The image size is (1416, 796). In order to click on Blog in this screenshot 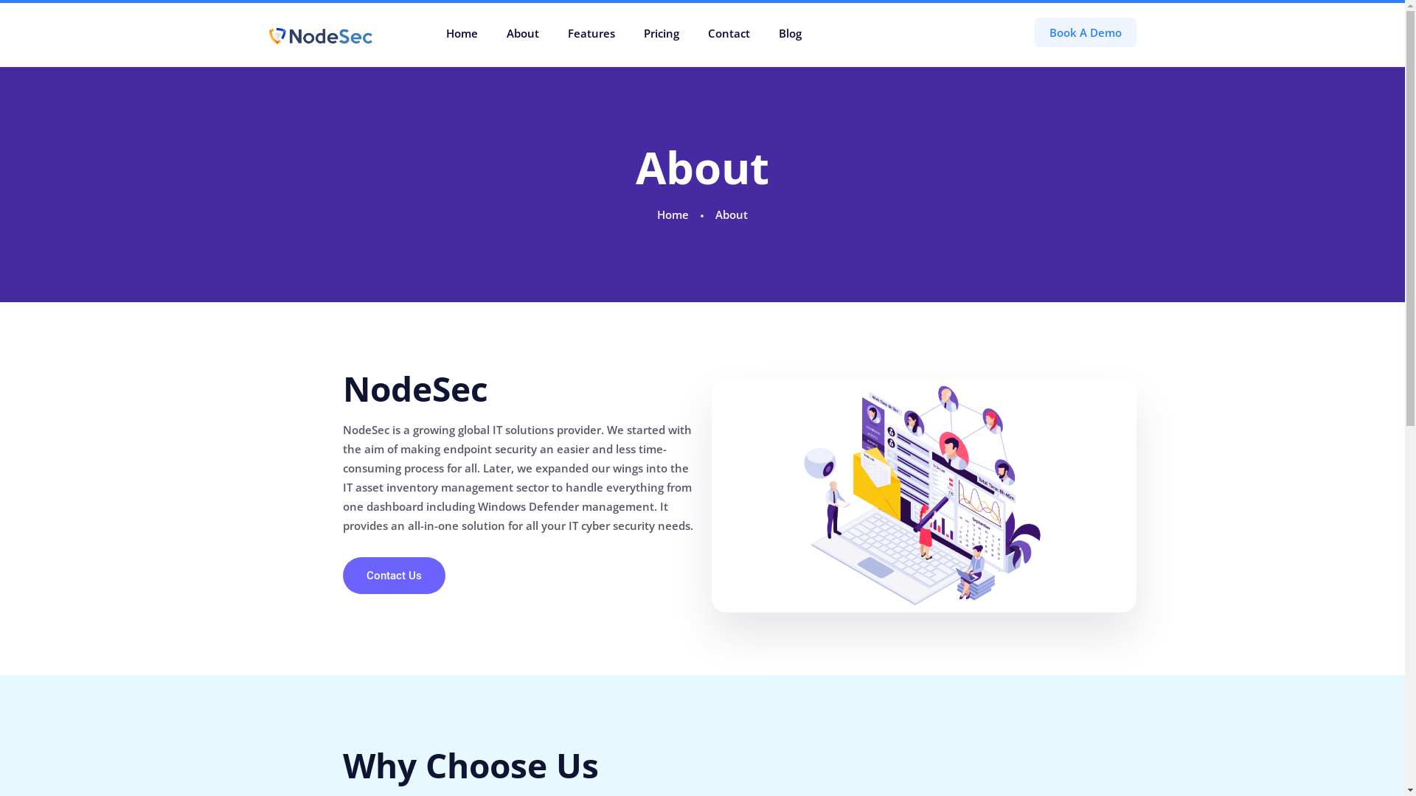, I will do `click(791, 35)`.